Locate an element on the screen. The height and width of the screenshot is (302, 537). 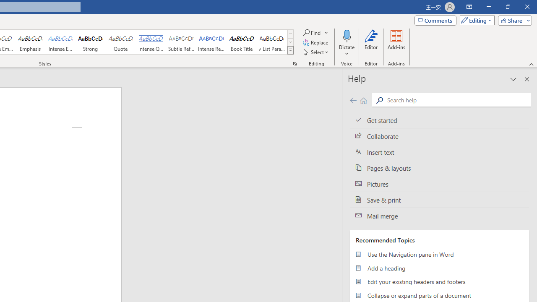
Styles... is located at coordinates (295, 64).